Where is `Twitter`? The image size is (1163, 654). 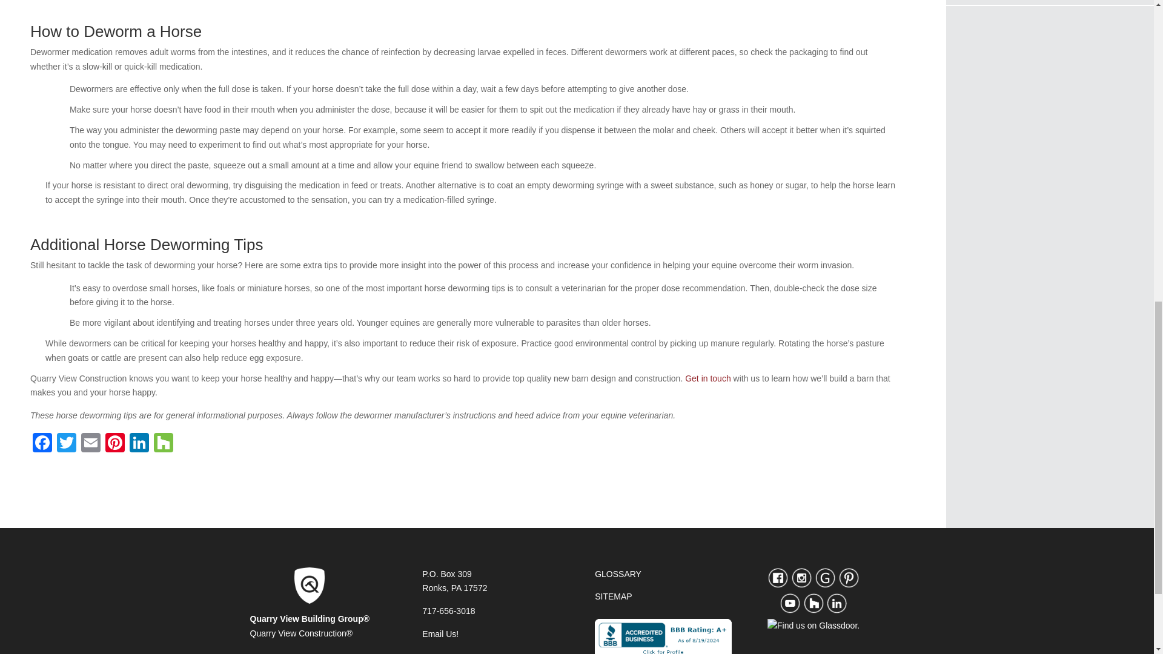 Twitter is located at coordinates (67, 443).